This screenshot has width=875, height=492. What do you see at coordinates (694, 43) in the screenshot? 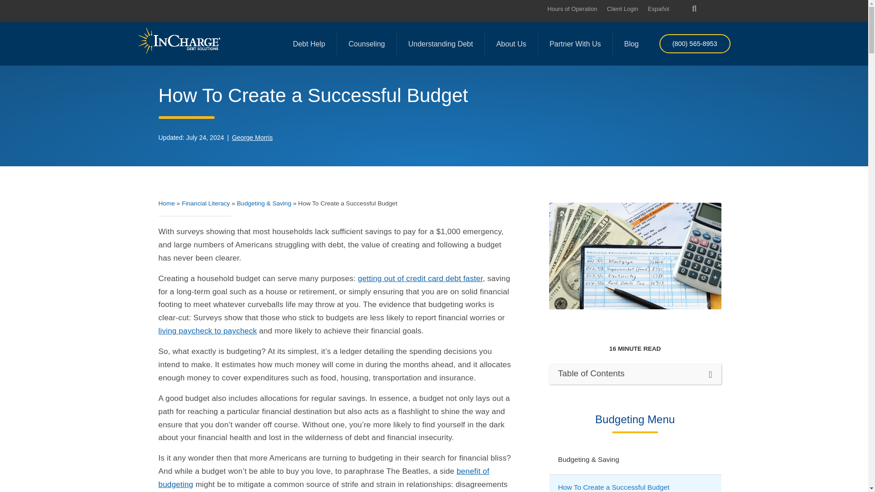
I see `Click Here` at bounding box center [694, 43].